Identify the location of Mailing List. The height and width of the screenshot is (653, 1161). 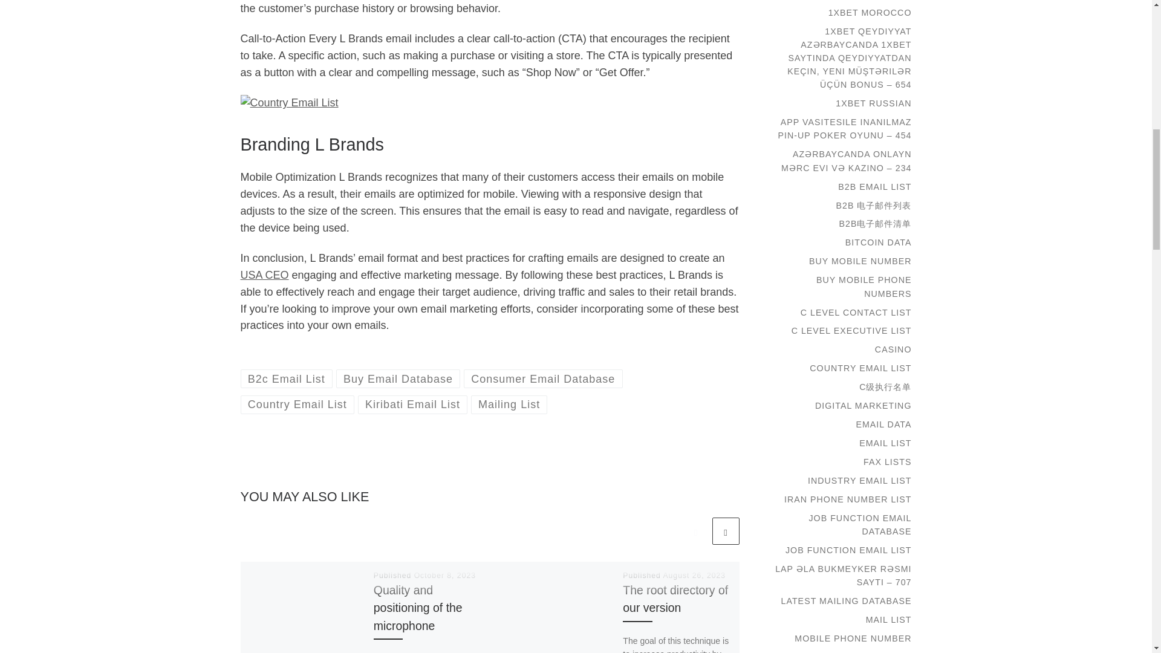
(509, 404).